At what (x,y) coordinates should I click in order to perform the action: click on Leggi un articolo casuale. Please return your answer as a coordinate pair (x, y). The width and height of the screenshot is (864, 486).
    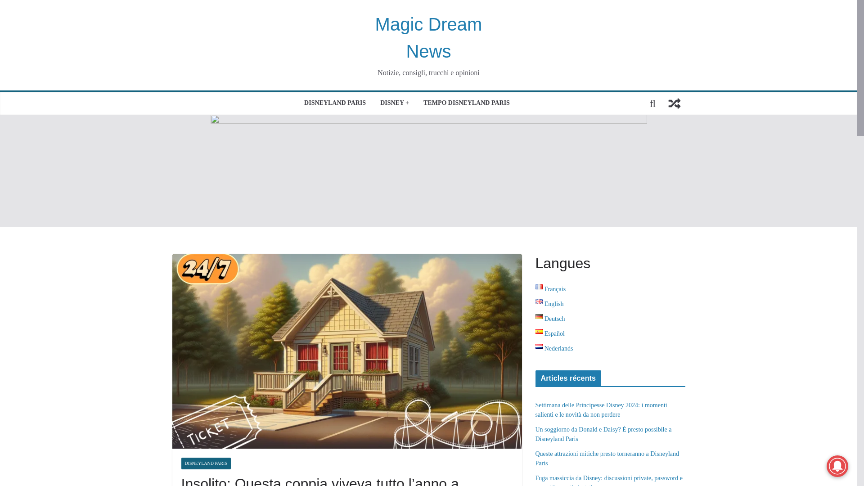
    Looking at the image, I should click on (674, 103).